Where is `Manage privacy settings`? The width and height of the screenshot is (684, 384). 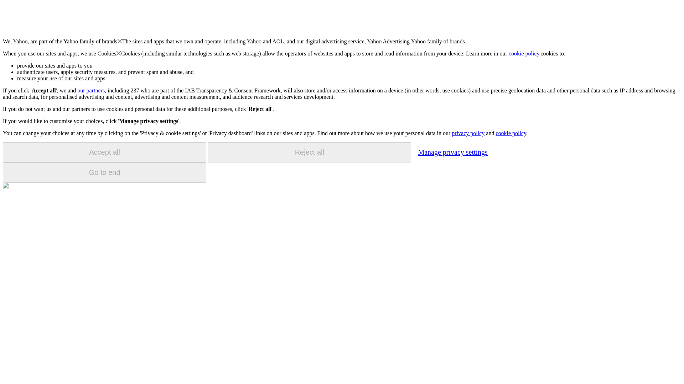
Manage privacy settings is located at coordinates (452, 152).